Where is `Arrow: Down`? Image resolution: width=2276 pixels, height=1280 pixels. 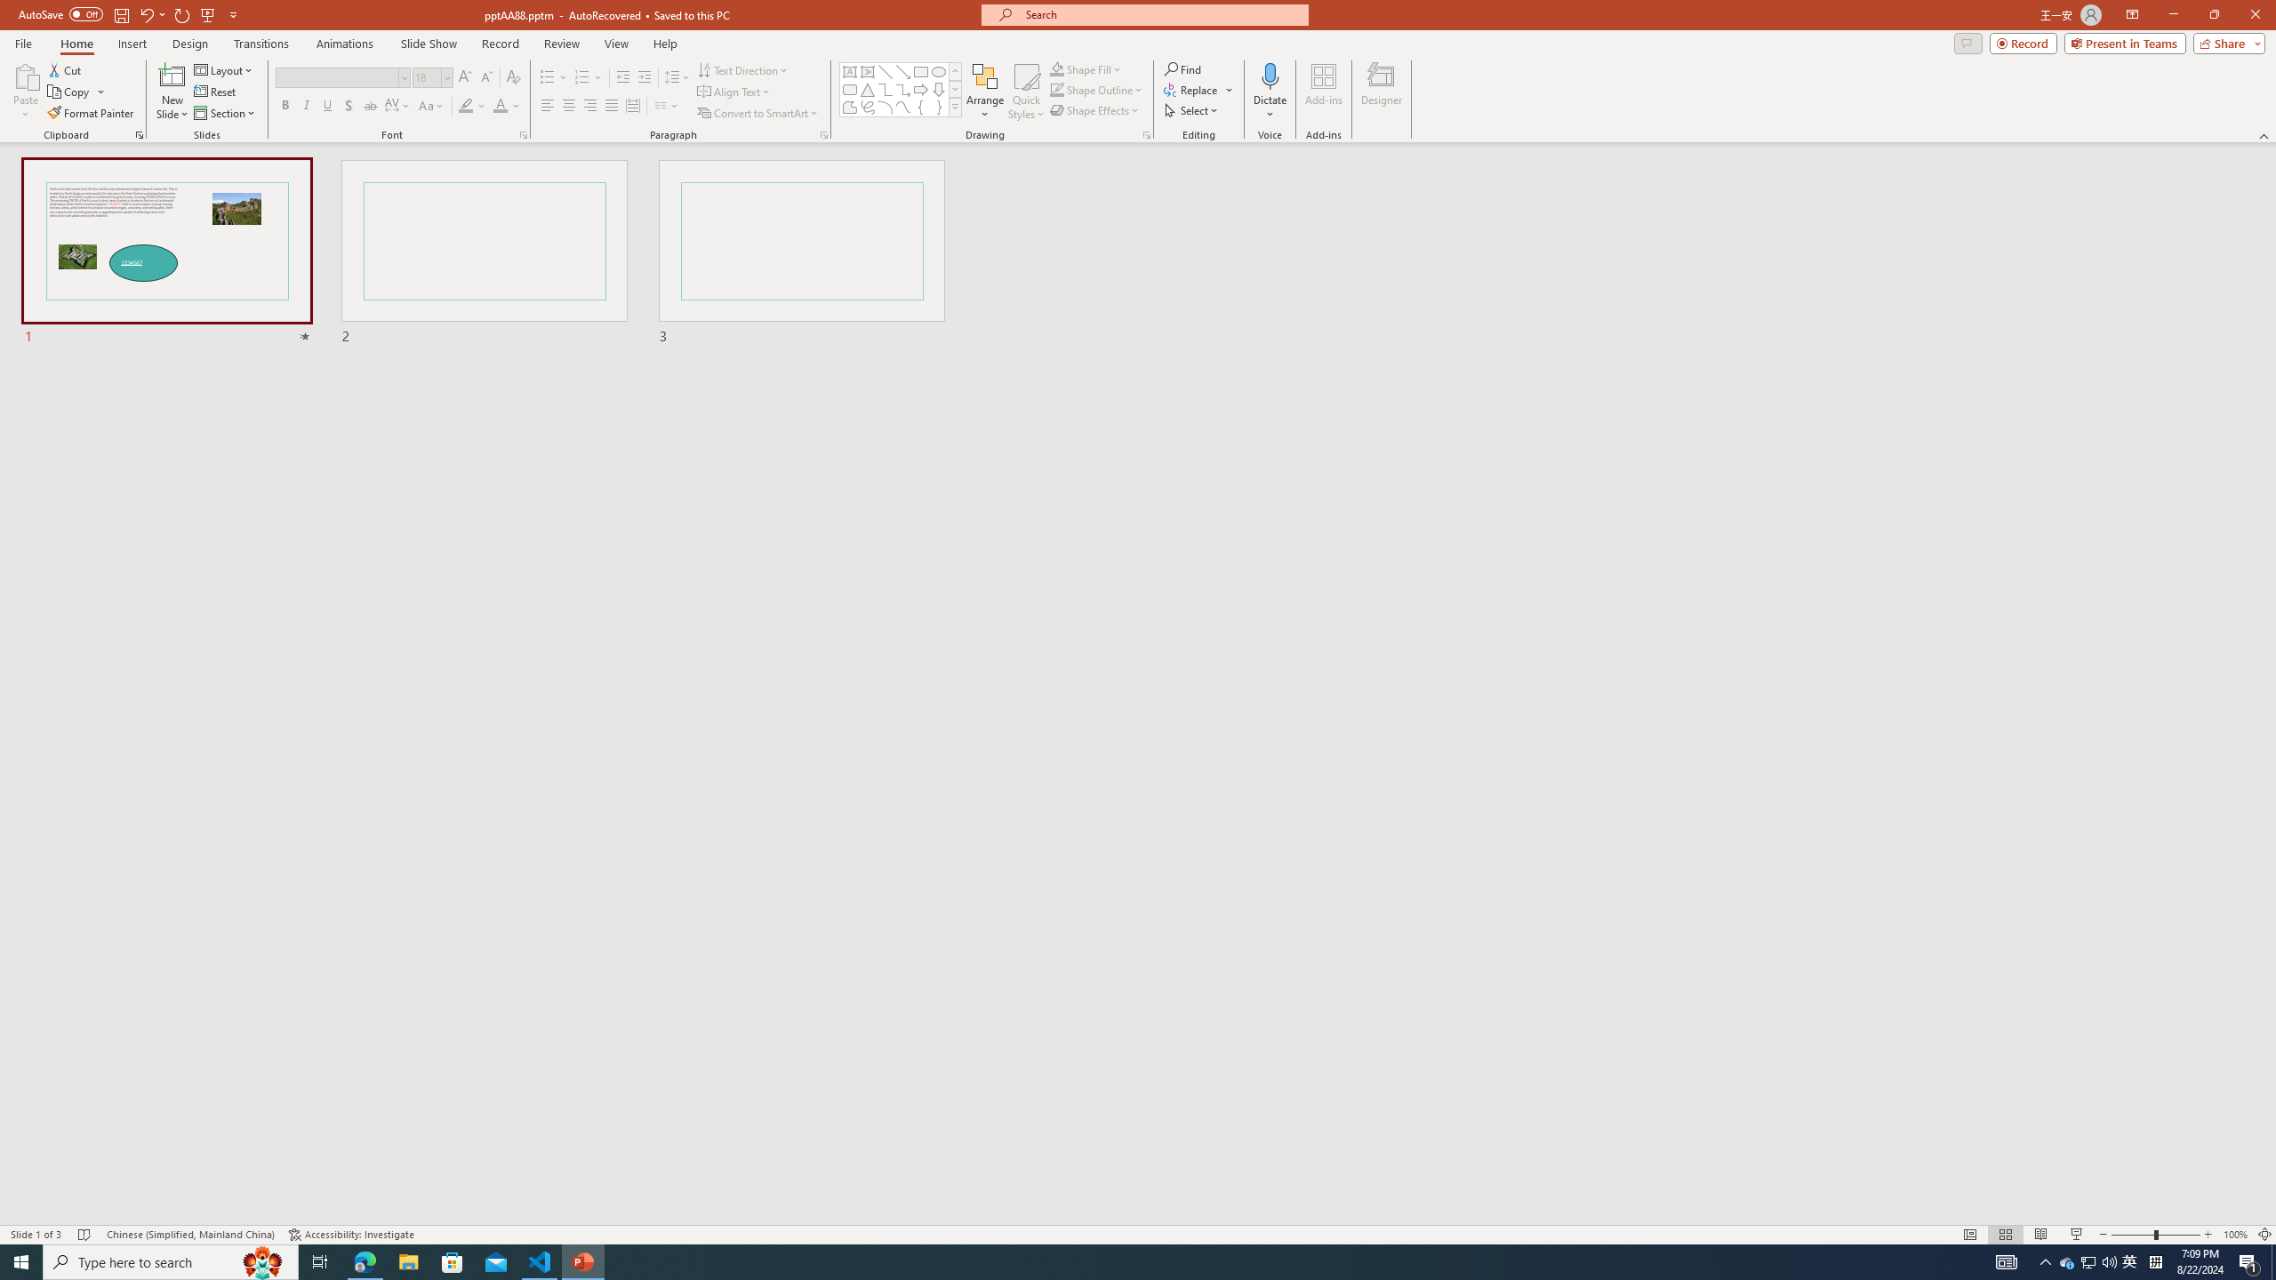 Arrow: Down is located at coordinates (939, 89).